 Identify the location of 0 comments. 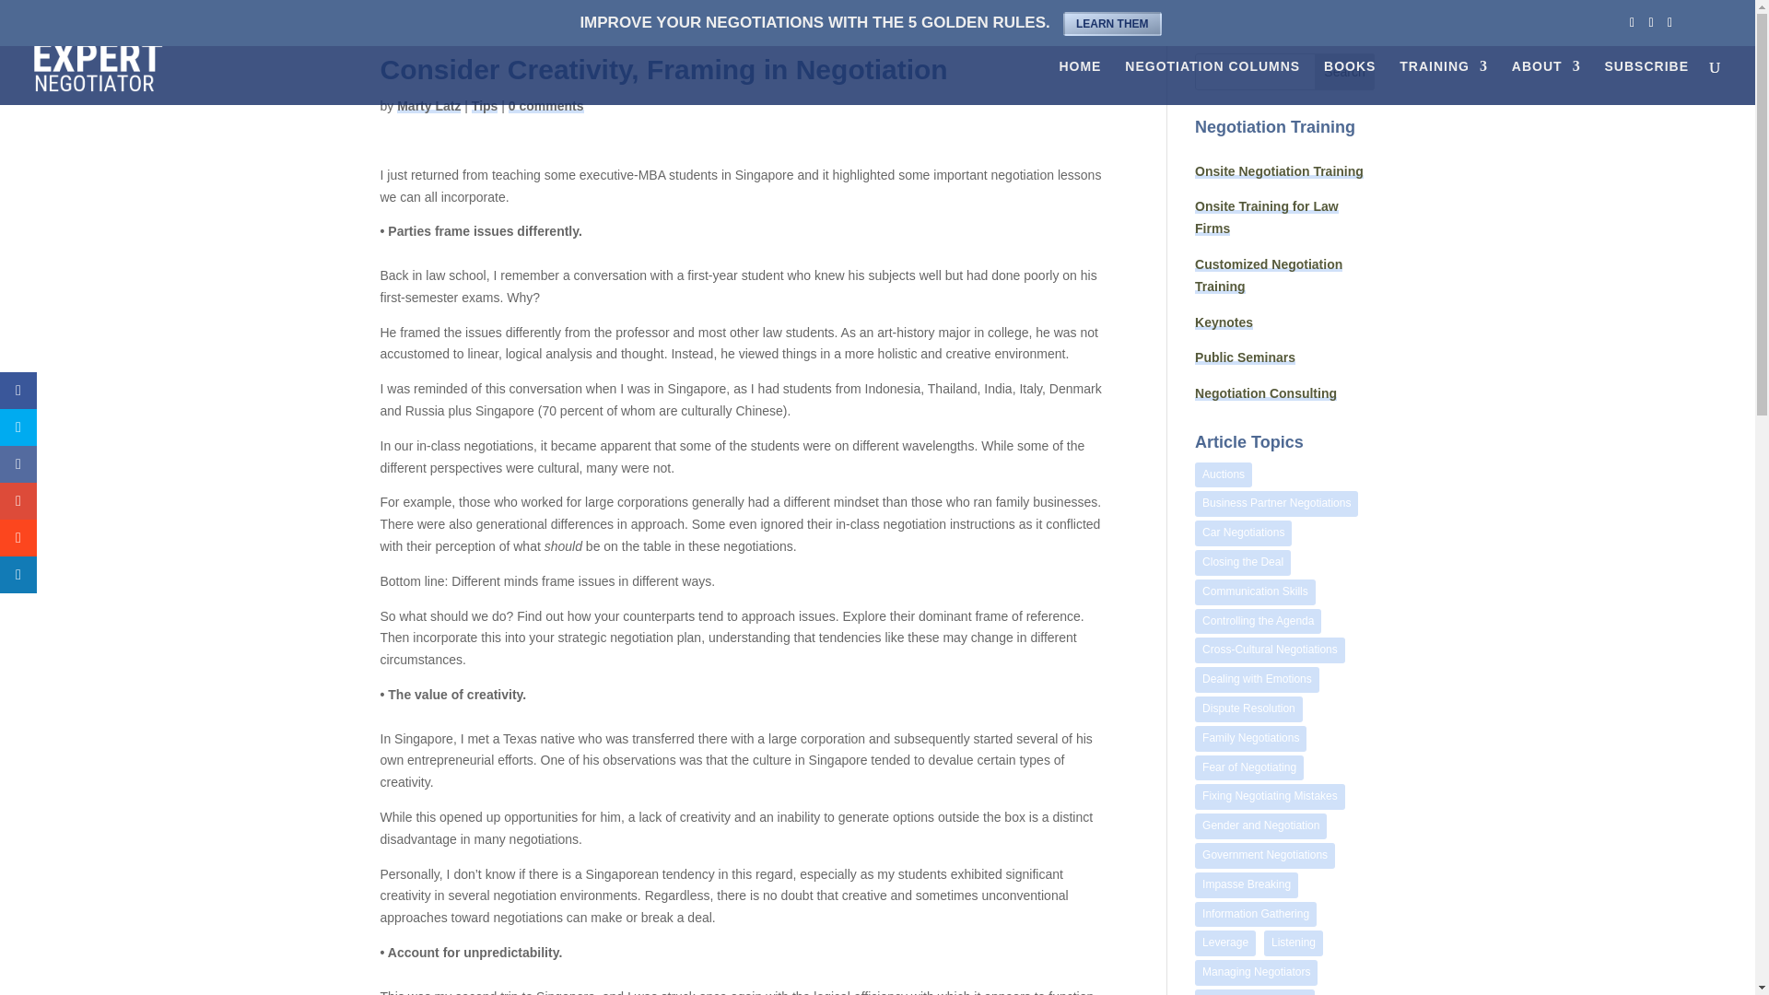
(545, 105).